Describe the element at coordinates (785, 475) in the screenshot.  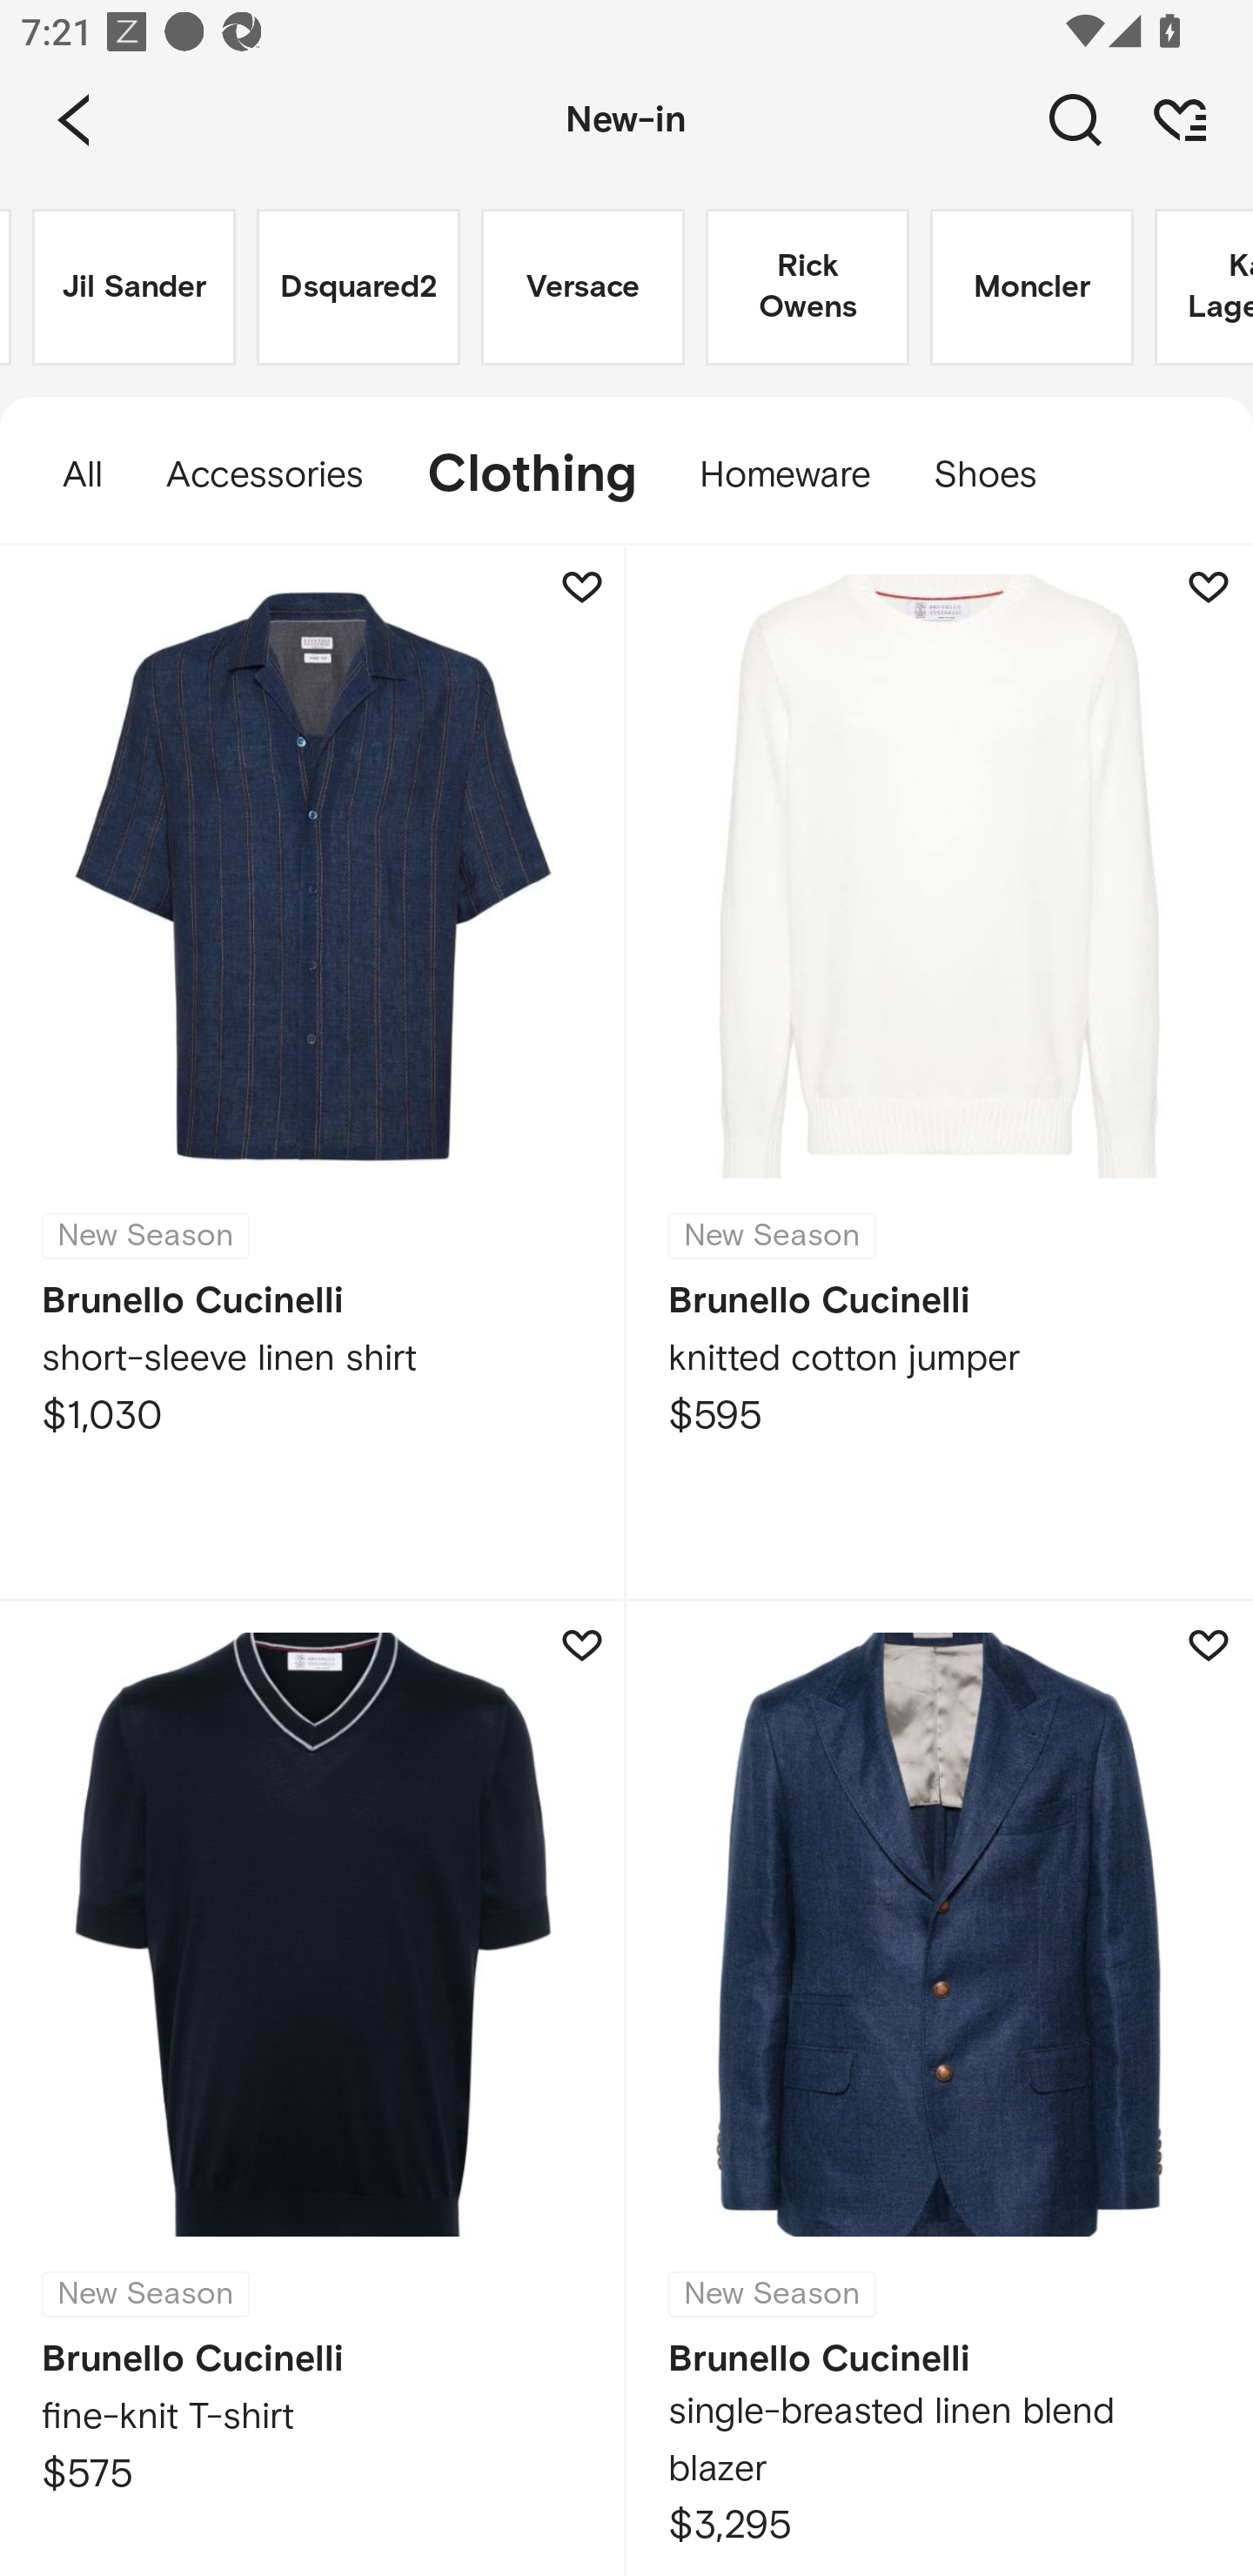
I see `Homeware` at that location.